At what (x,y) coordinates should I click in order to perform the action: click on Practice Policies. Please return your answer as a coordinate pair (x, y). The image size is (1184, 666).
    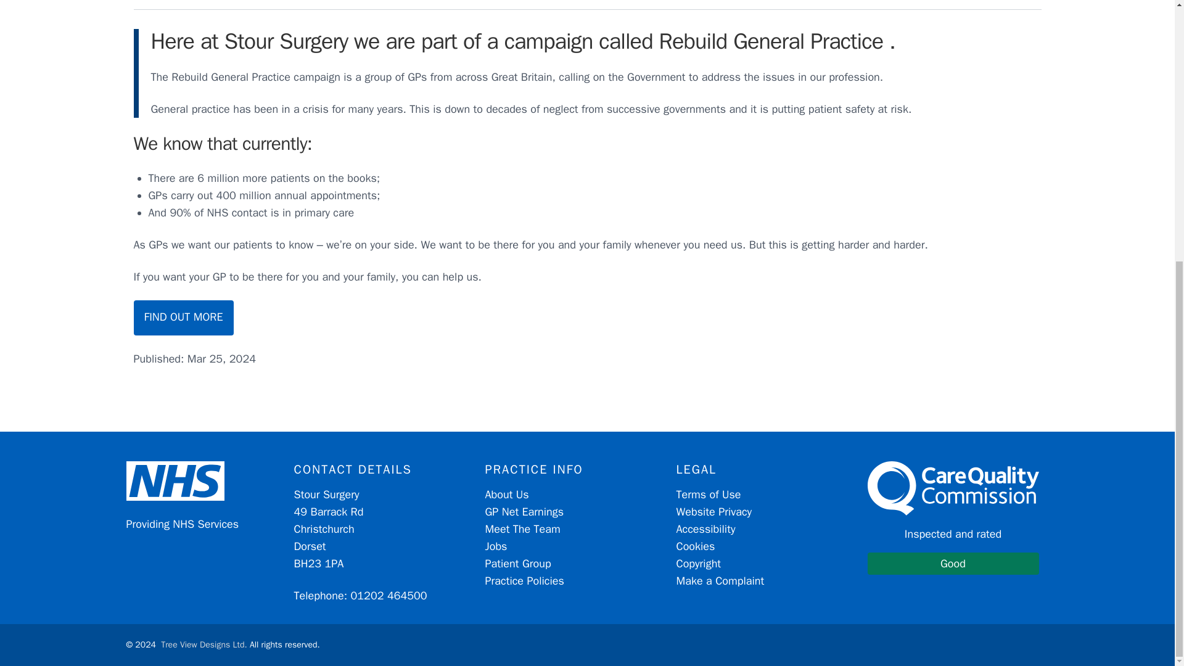
    Looking at the image, I should click on (204, 644).